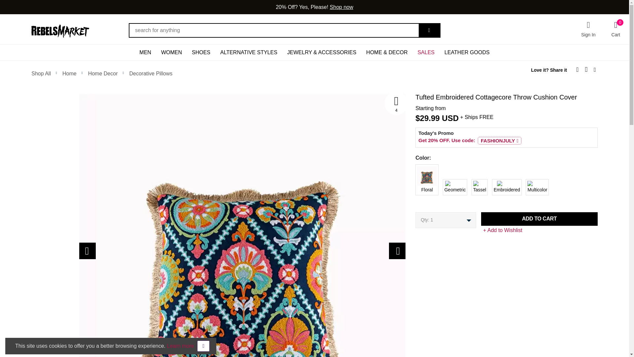  Describe the element at coordinates (413, 183) in the screenshot. I see `Embroidered` at that location.